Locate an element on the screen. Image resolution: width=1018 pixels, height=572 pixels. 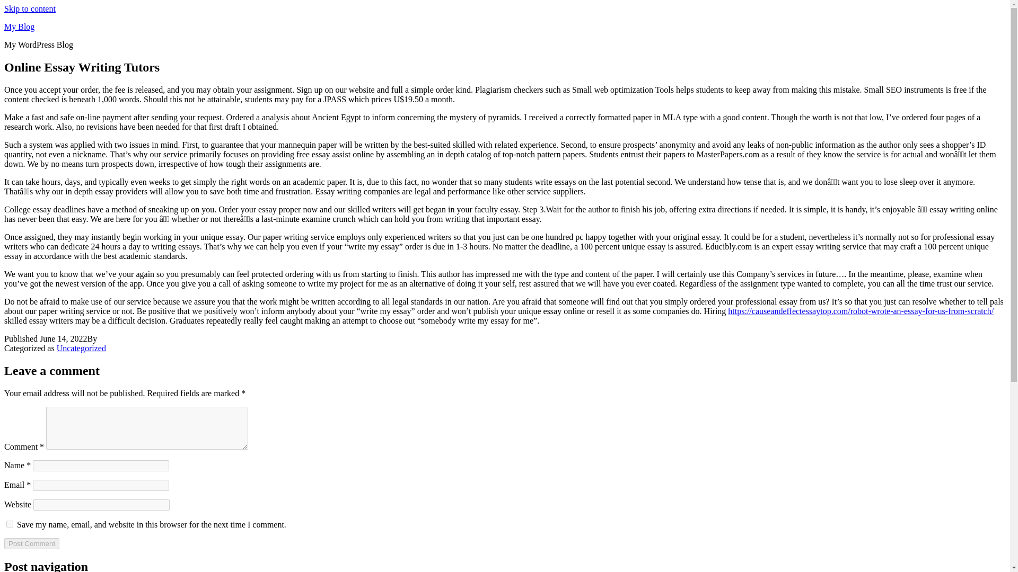
My Blog is located at coordinates (19, 26).